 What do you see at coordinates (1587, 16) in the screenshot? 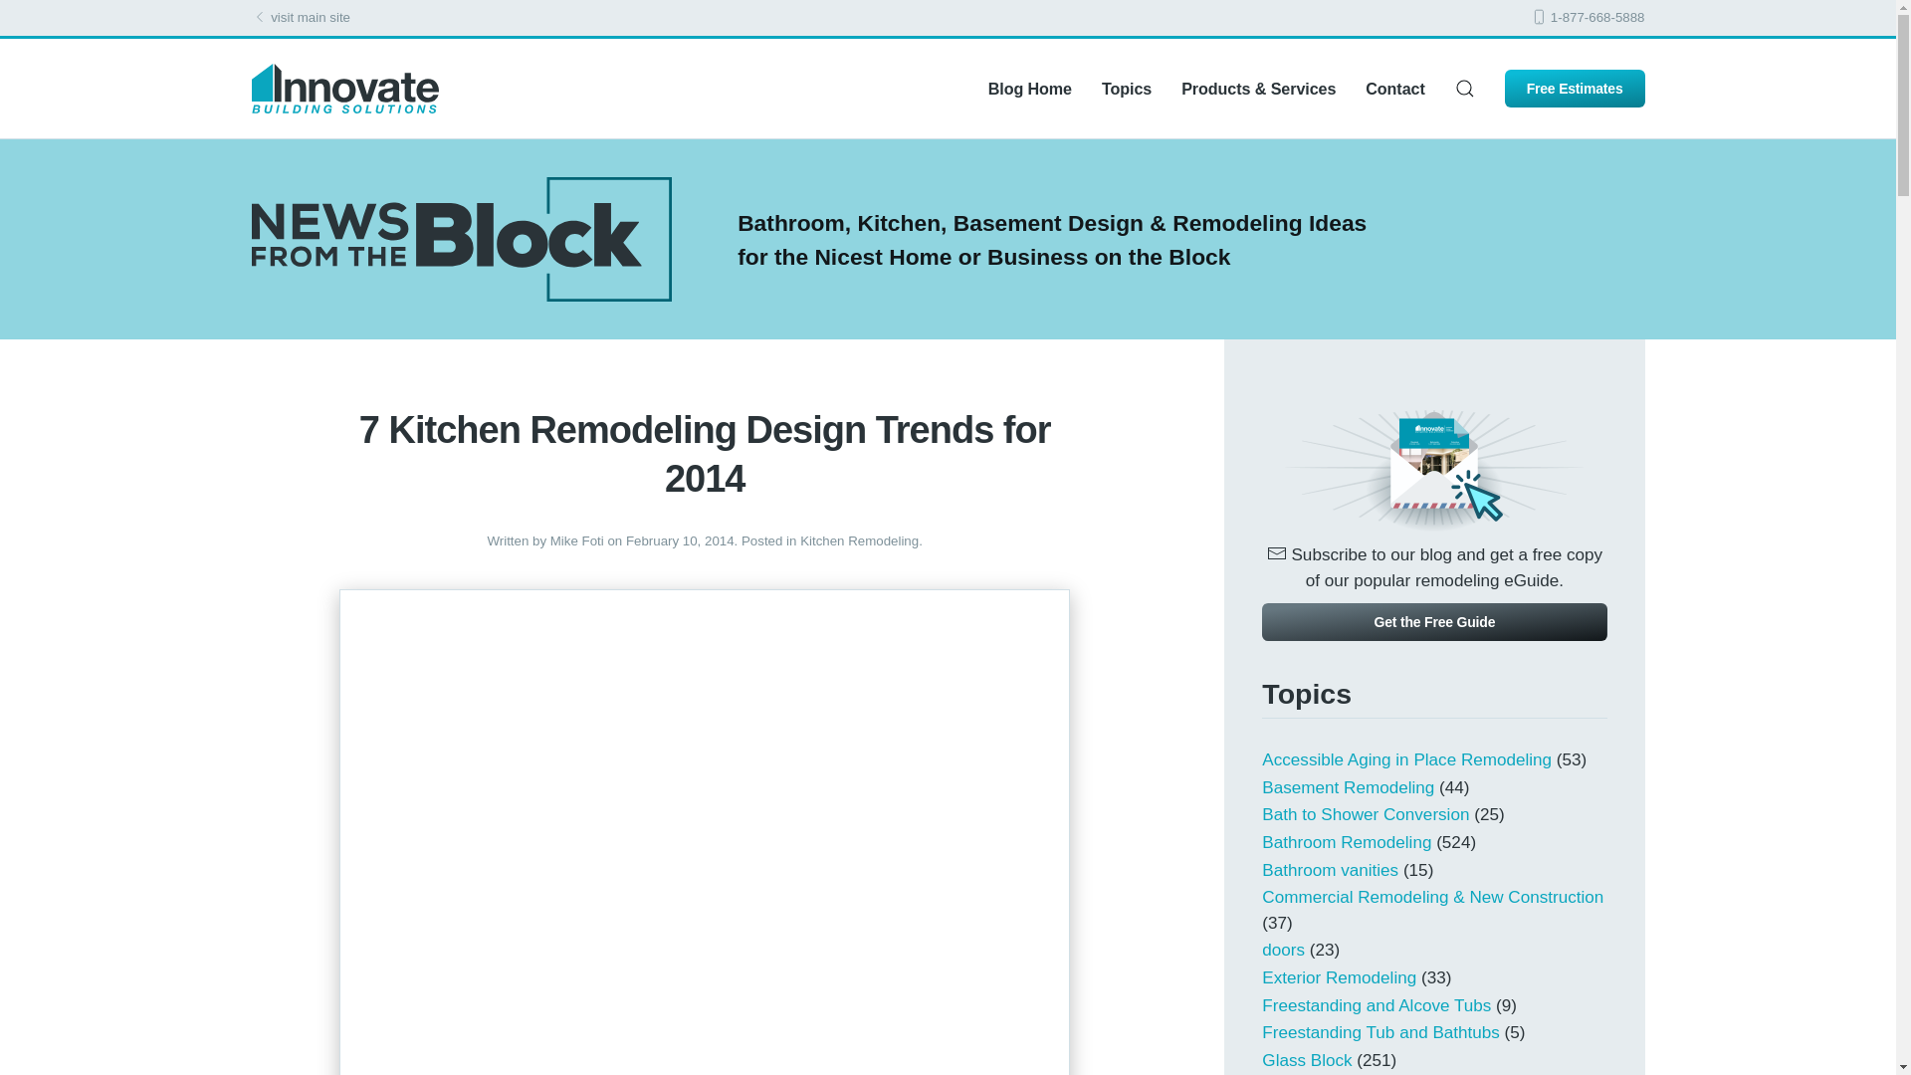
I see `1-877-668-5888` at bounding box center [1587, 16].